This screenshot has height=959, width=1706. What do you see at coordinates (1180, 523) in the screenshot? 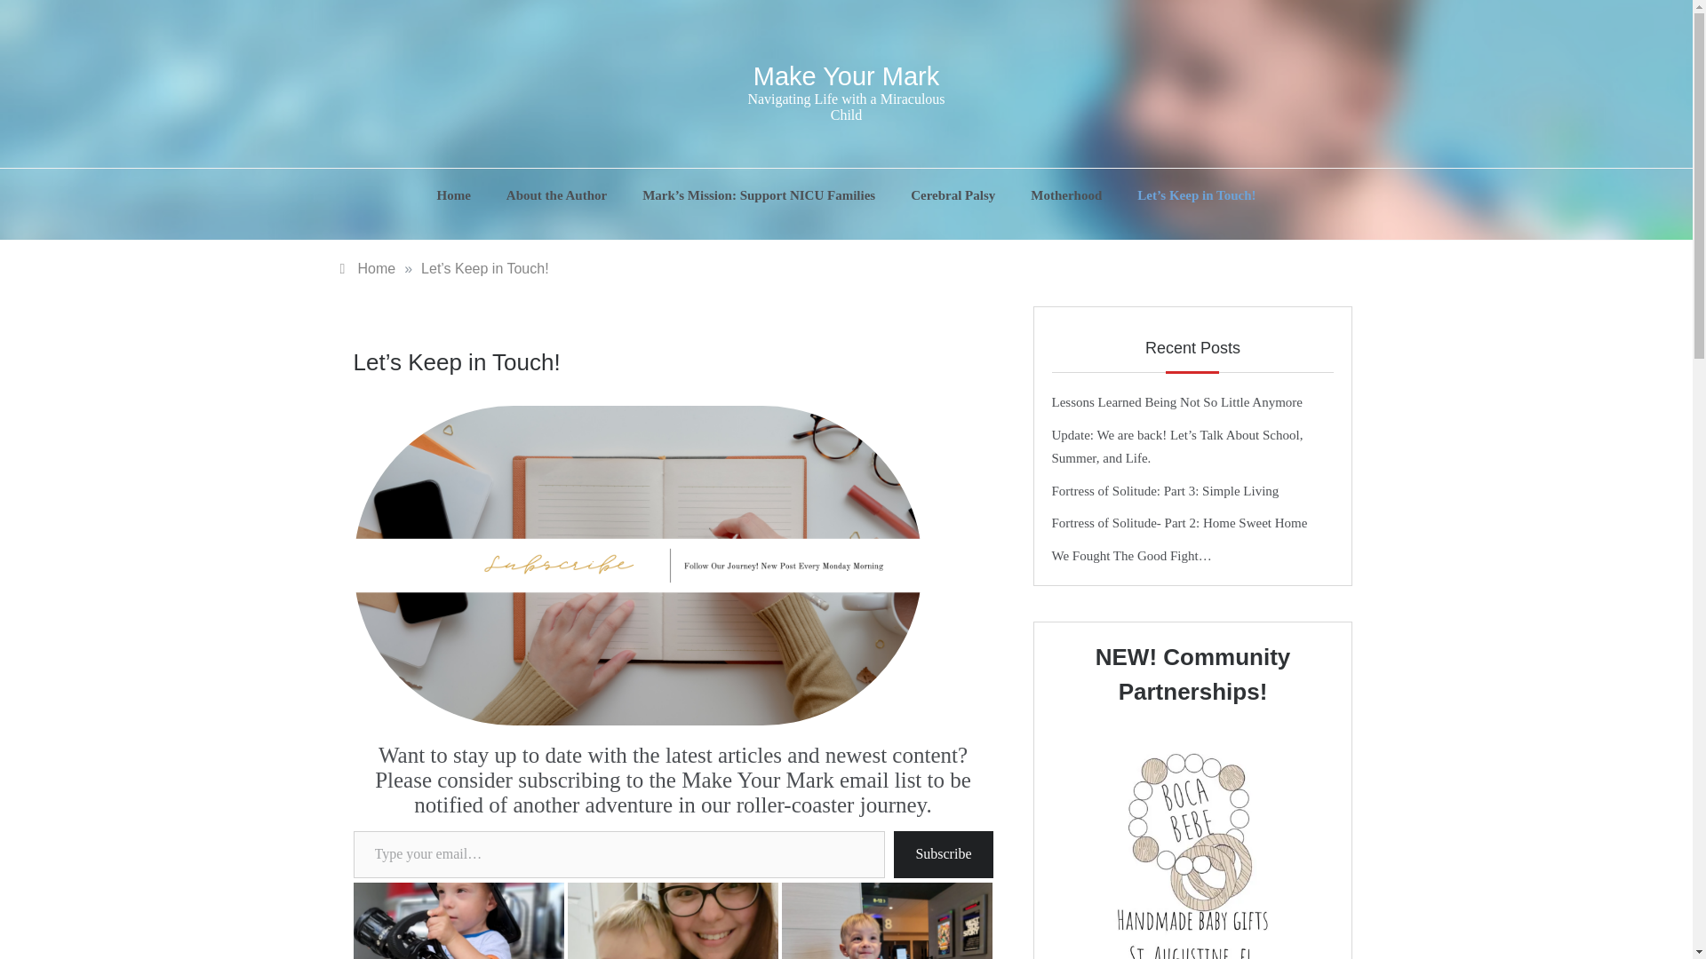
I see `Fortress of Solitude- Part 2: Home Sweet Home` at bounding box center [1180, 523].